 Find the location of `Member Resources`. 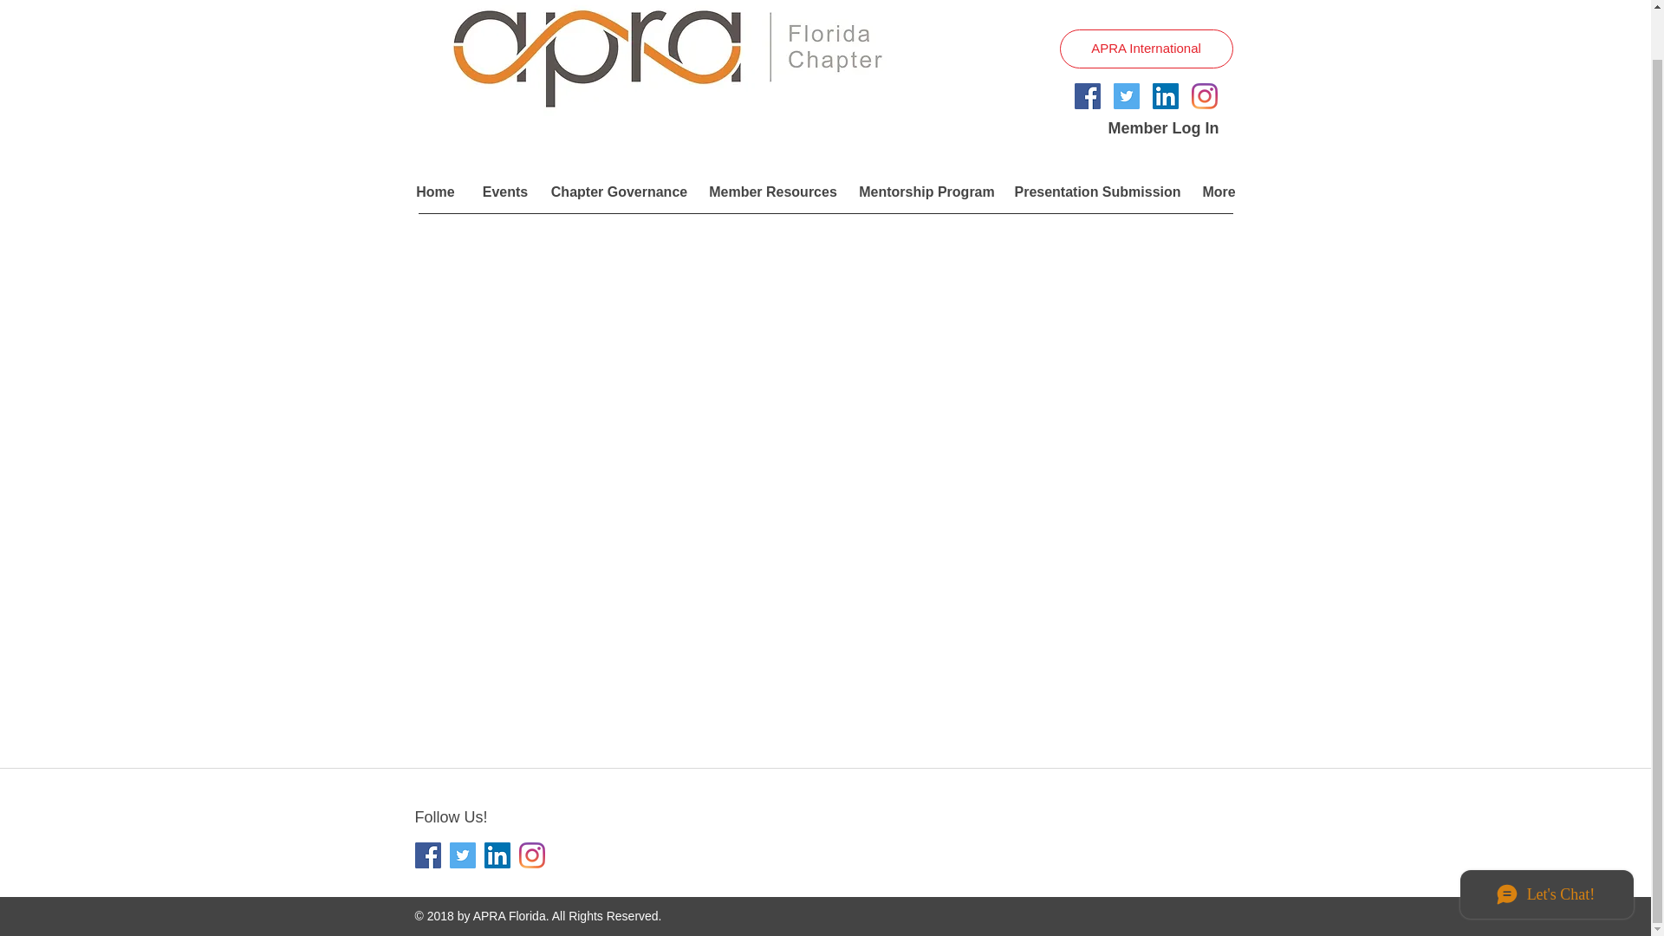

Member Resources is located at coordinates (773, 192).